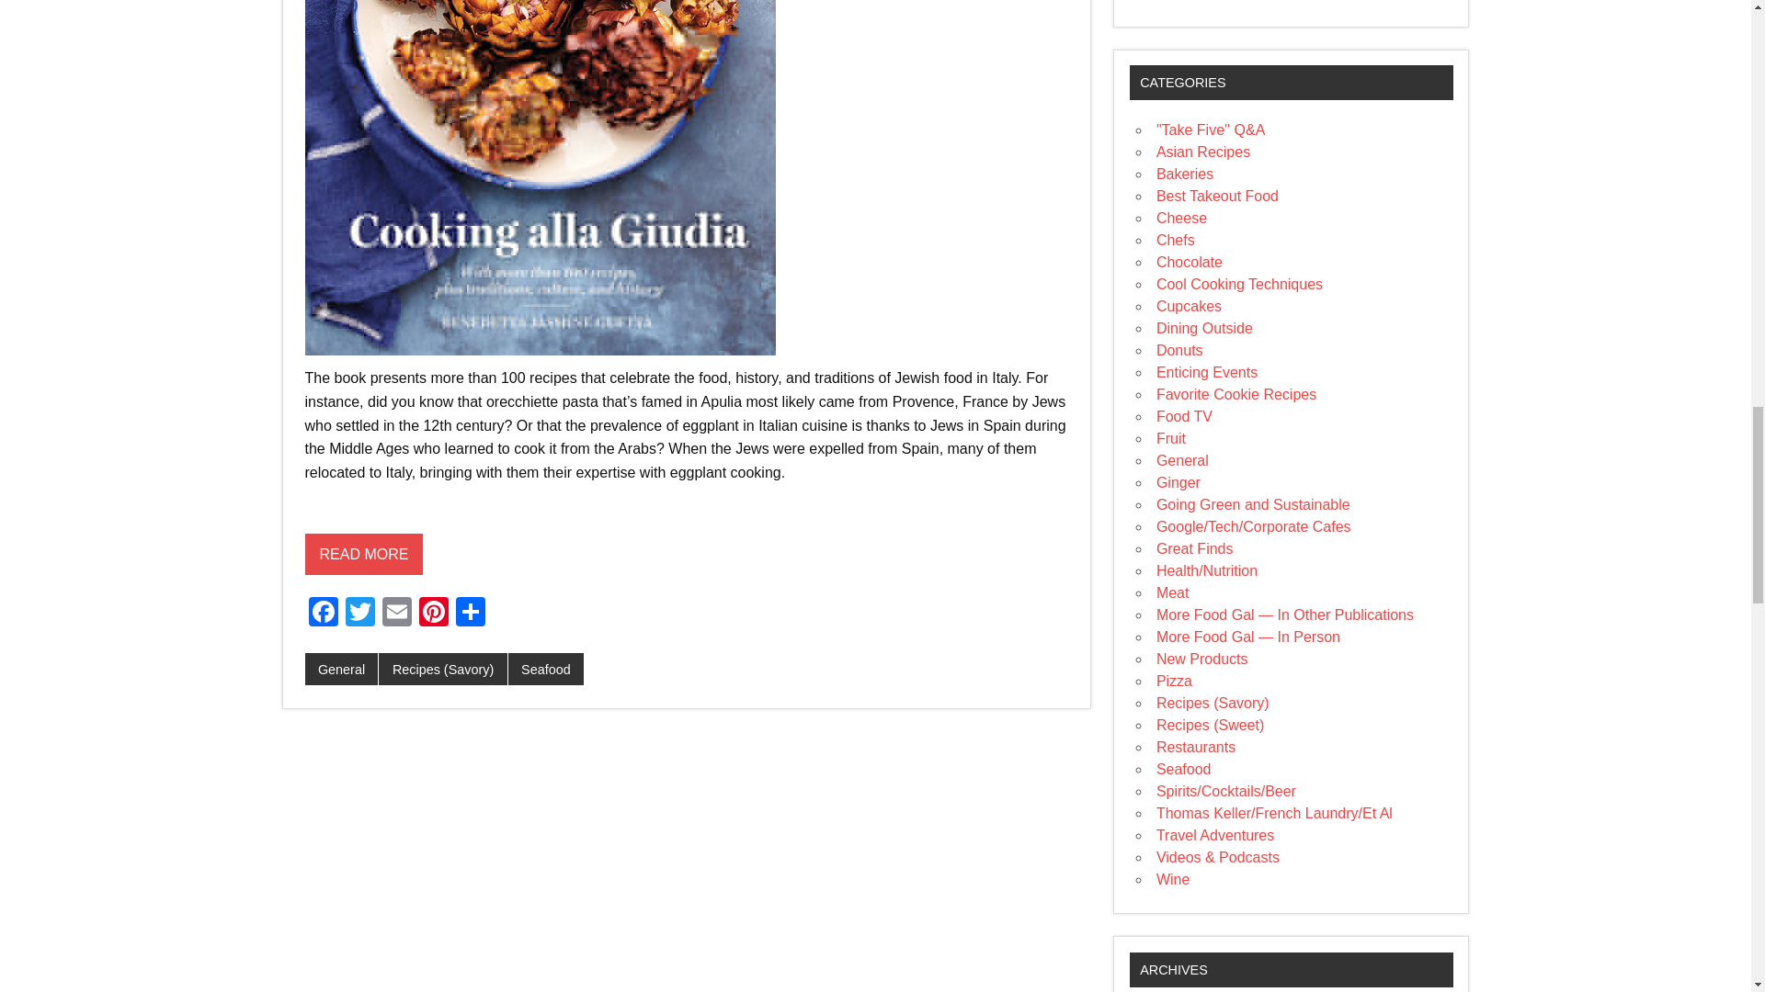 Image resolution: width=1765 pixels, height=992 pixels. Describe the element at coordinates (433, 614) in the screenshot. I see `Pinterest` at that location.